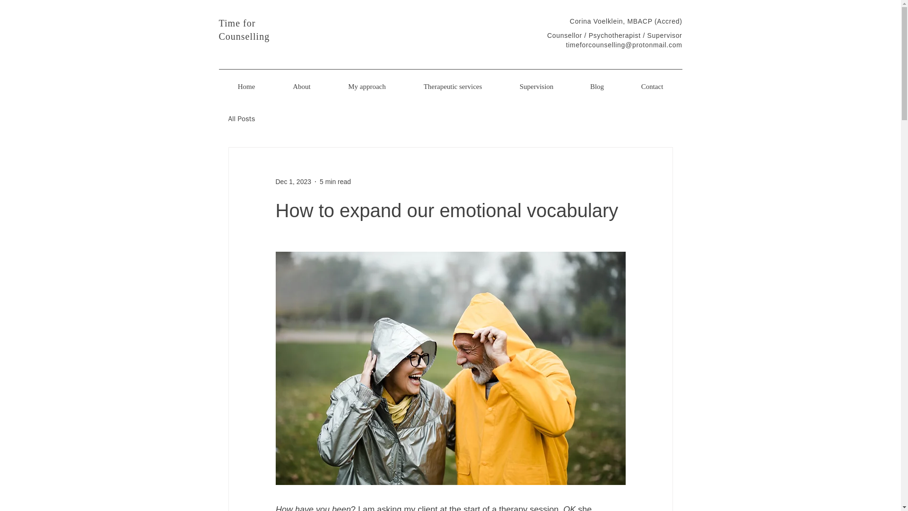 The width and height of the screenshot is (908, 511). I want to click on My approach, so click(366, 86).